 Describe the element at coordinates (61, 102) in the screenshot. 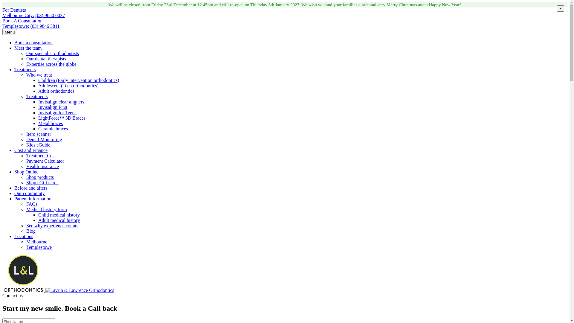

I see `Invisalign clear aligners` at that location.